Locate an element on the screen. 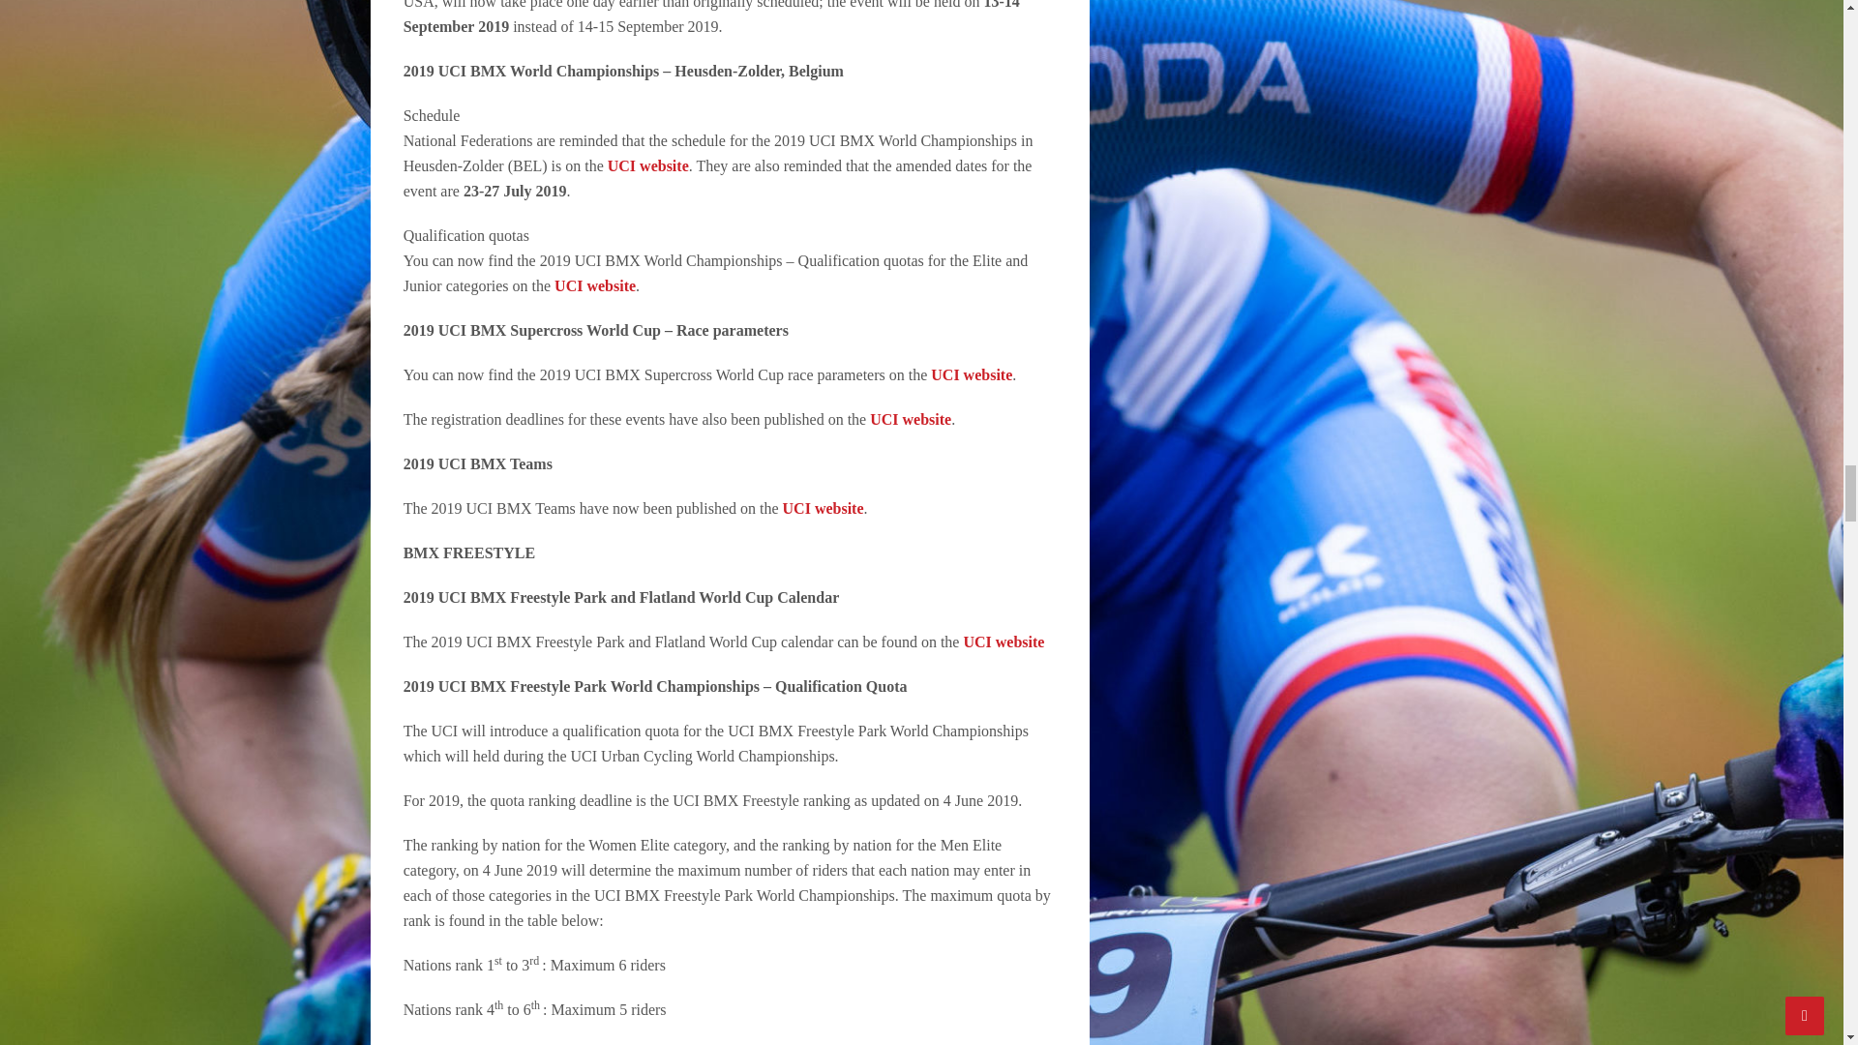 This screenshot has height=1045, width=1858. UCI website is located at coordinates (972, 375).